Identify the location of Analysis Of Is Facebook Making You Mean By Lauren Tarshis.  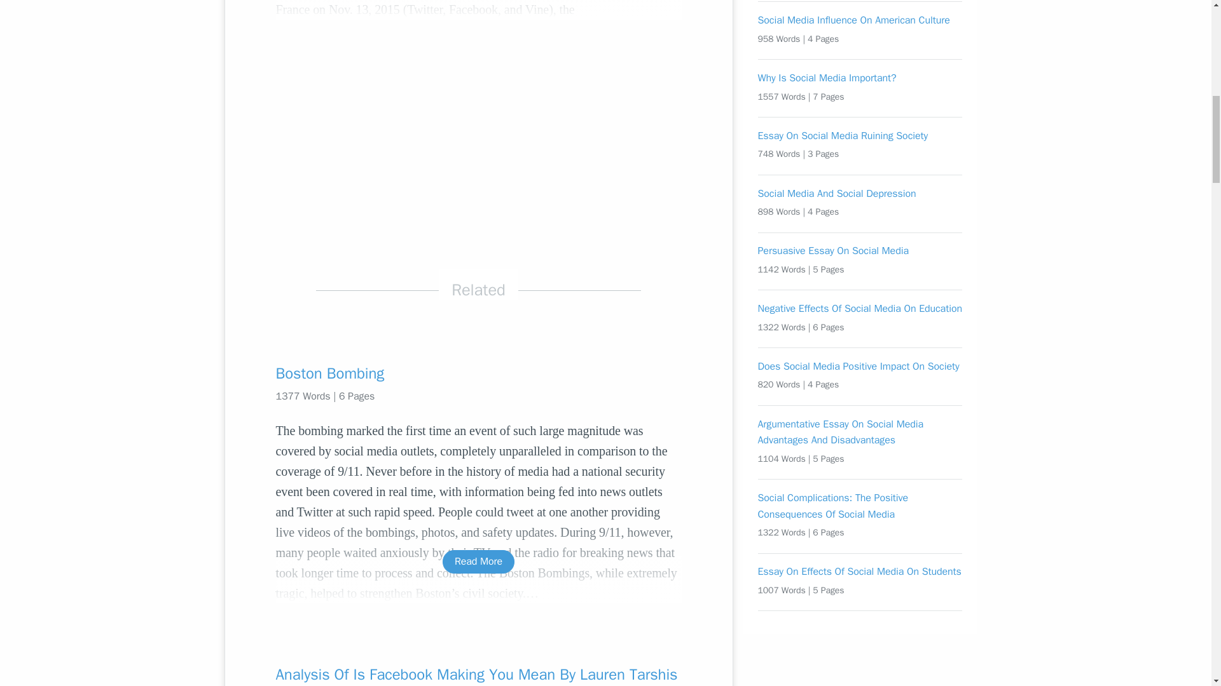
(478, 675).